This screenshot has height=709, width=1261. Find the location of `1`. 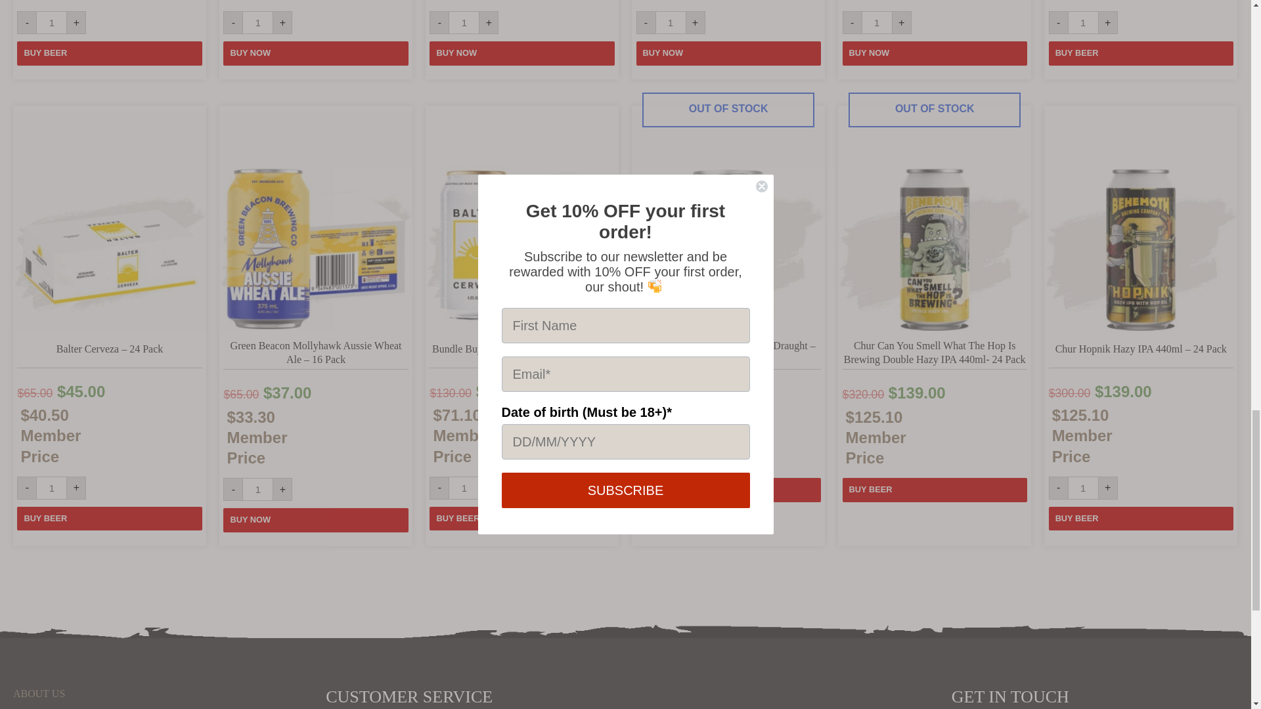

1 is located at coordinates (671, 22).